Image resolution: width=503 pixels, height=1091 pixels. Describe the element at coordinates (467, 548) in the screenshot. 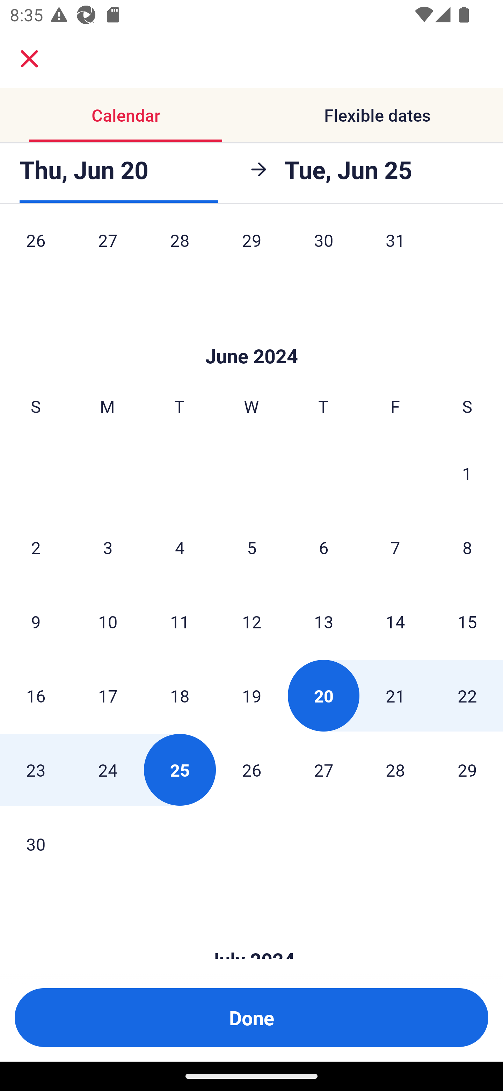

I see `8 Saturday, June 8, 2024` at that location.